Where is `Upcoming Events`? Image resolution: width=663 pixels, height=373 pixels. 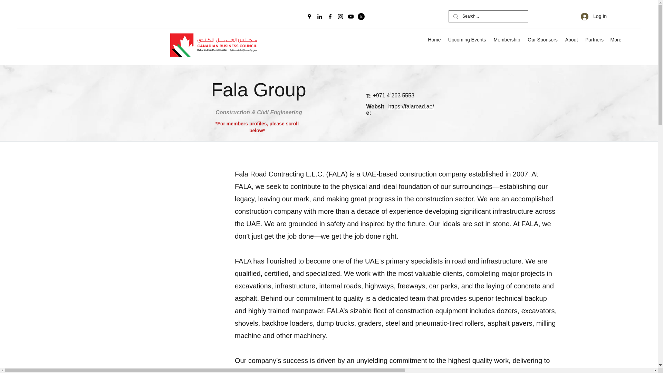 Upcoming Events is located at coordinates (467, 39).